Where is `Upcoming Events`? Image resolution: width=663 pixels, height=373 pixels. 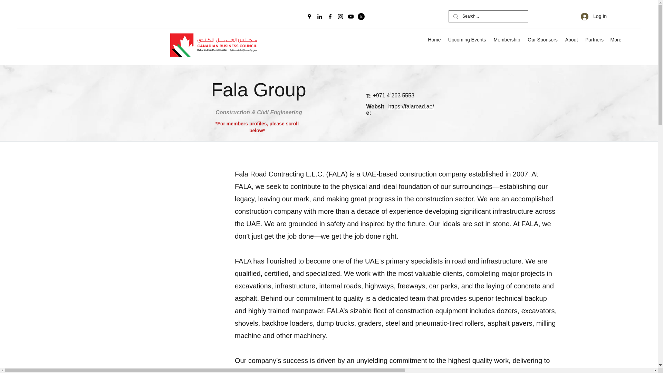 Upcoming Events is located at coordinates (467, 39).